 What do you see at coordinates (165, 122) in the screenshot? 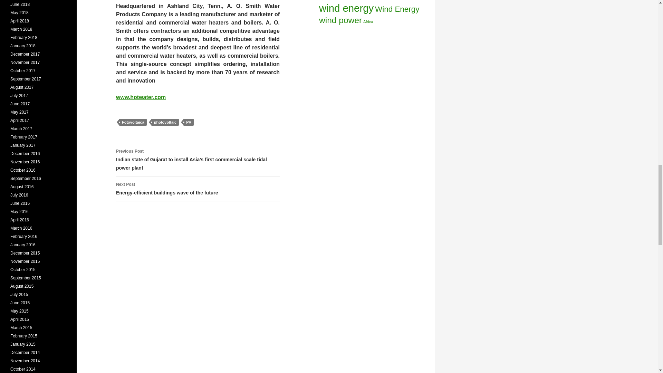
I see `photovoltaic` at bounding box center [165, 122].